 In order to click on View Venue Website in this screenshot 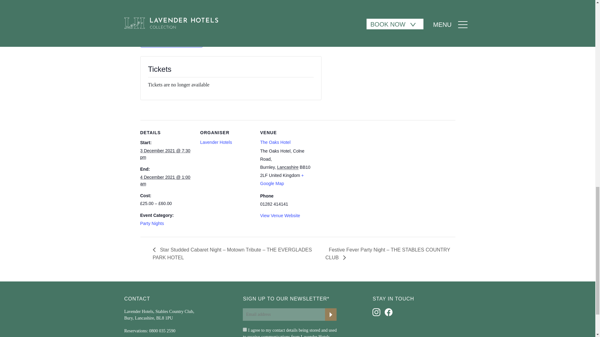, I will do `click(280, 215)`.